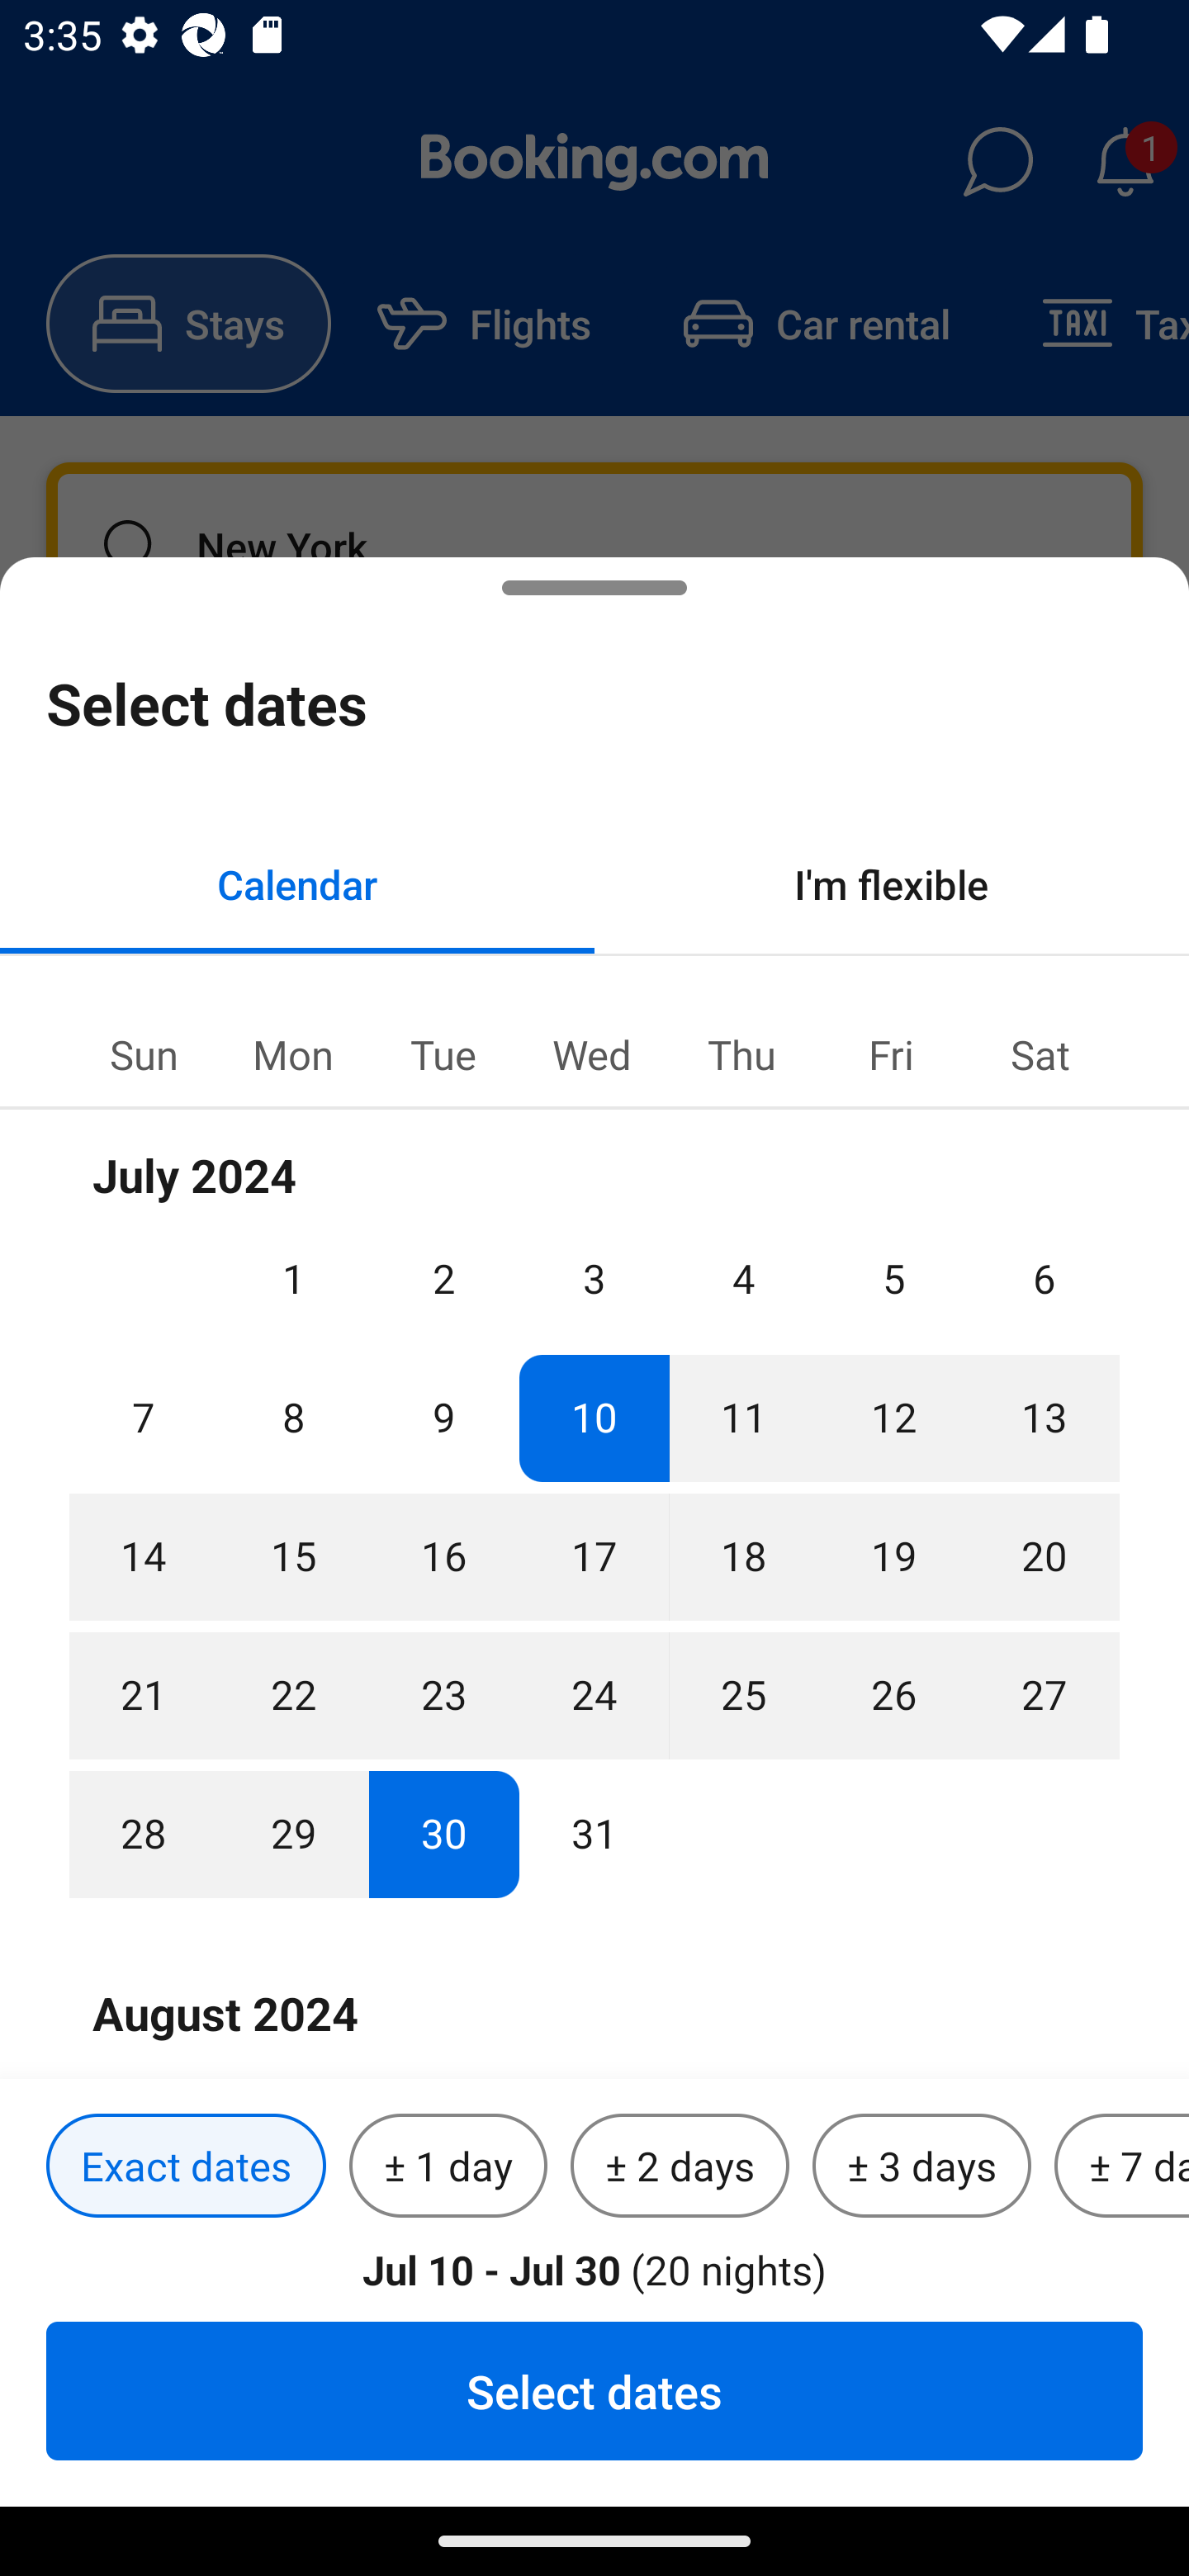 This screenshot has width=1189, height=2576. I want to click on ± 2 days, so click(680, 2166).